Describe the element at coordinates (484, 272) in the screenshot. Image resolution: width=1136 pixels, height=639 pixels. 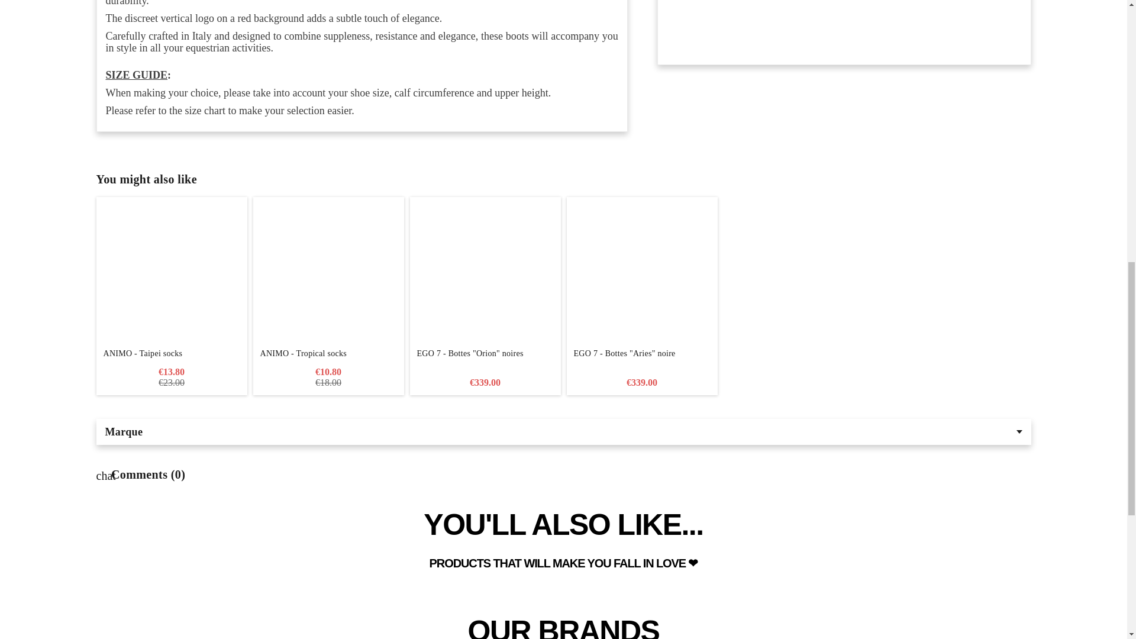
I see `EGO 7 - Bottes "Orion" noires` at that location.